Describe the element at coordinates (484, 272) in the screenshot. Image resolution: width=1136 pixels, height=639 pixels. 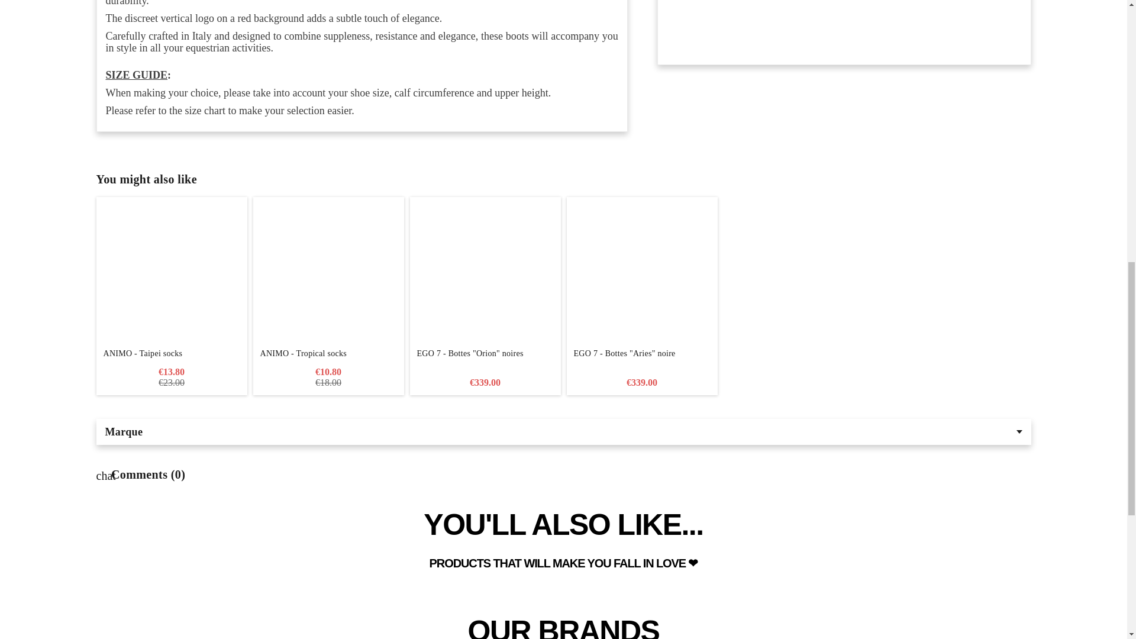
I see `EGO 7 - Bottes "Orion" noires` at that location.